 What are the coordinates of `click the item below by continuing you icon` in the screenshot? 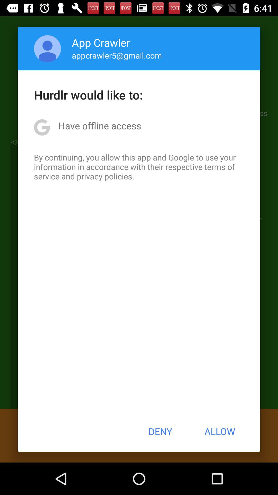 It's located at (160, 431).